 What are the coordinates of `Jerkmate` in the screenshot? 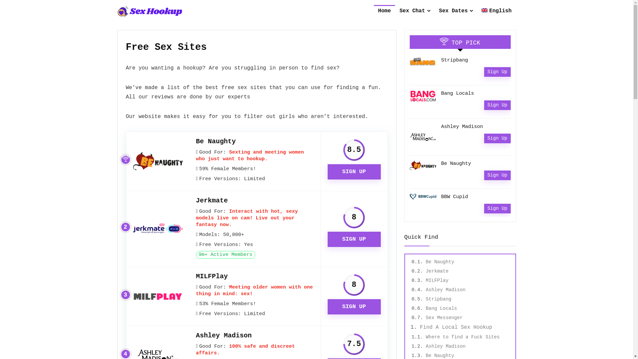 It's located at (212, 201).